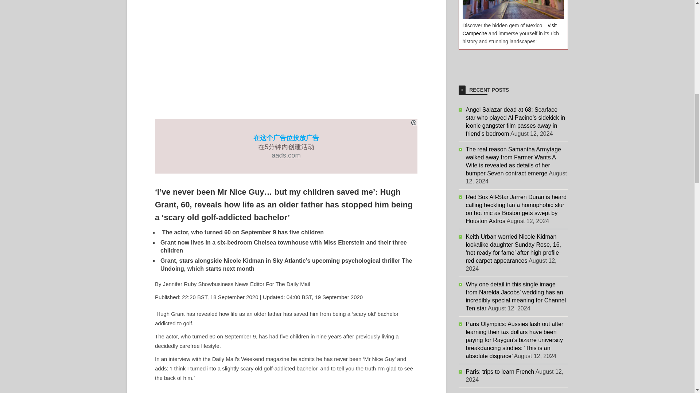  I want to click on visit Campeche, so click(509, 29).